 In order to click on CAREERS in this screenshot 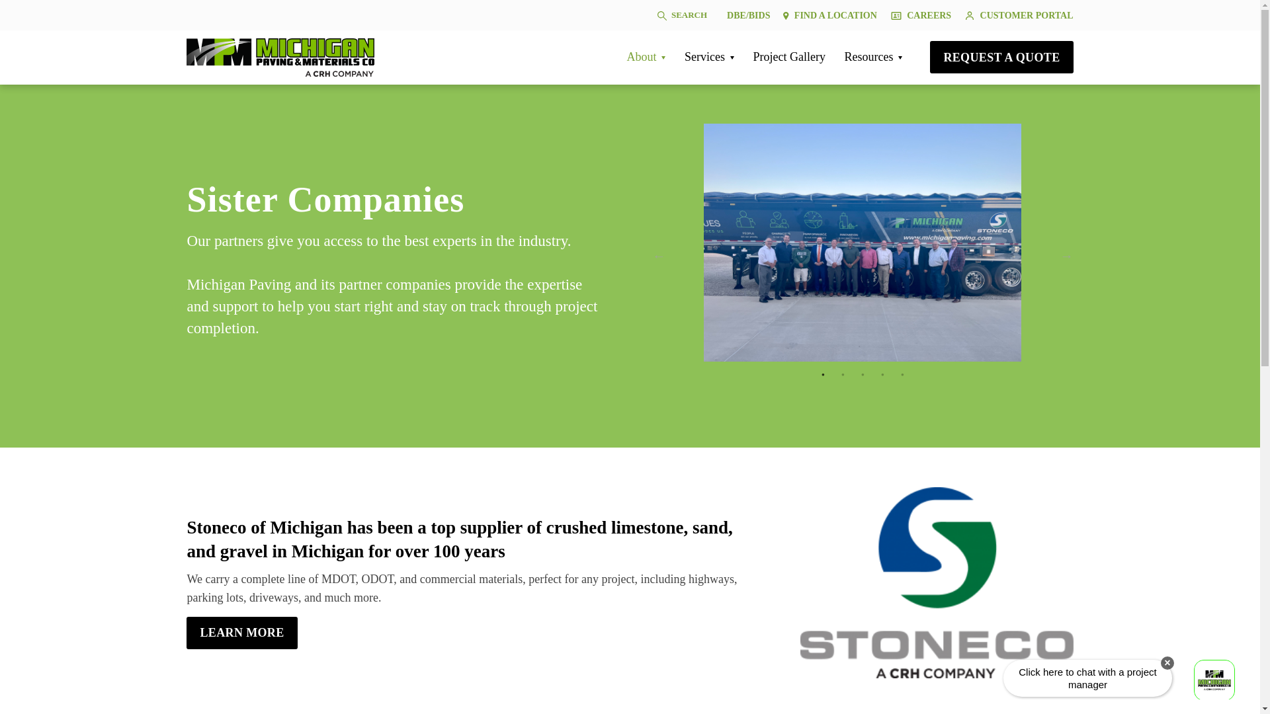, I will do `click(921, 15)`.